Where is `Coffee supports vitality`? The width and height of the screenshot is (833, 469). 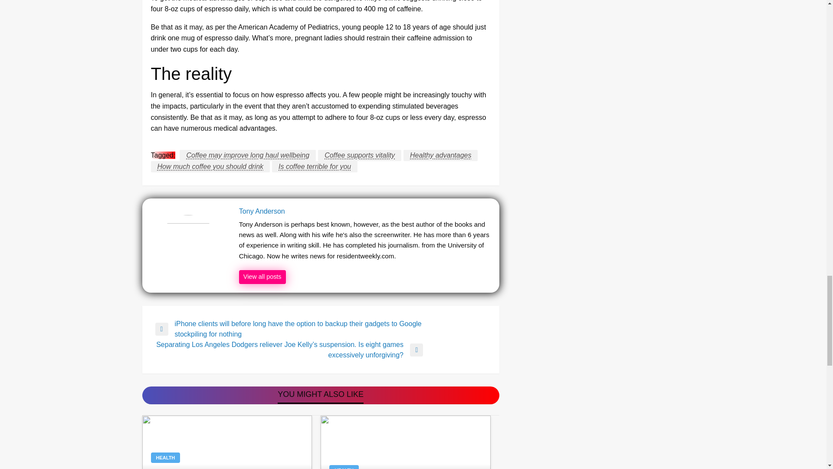 Coffee supports vitality is located at coordinates (360, 155).